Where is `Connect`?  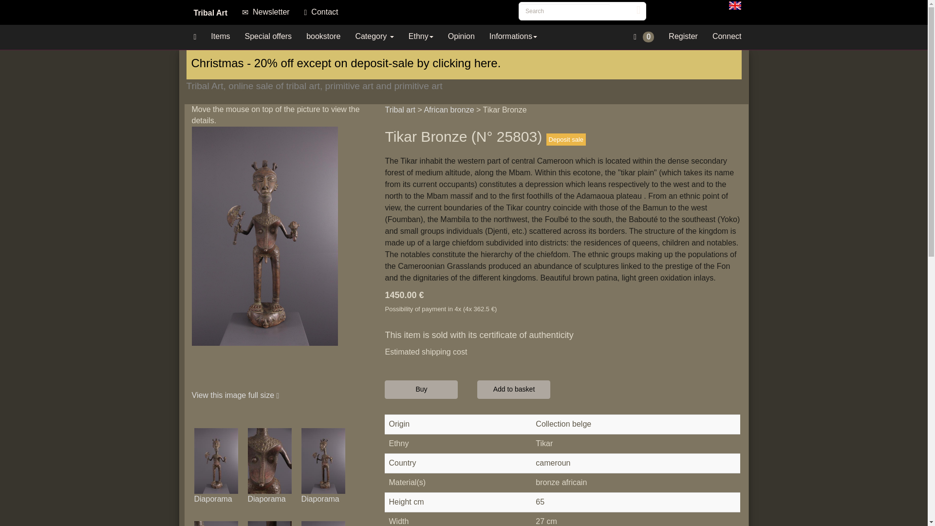
Connect is located at coordinates (727, 36).